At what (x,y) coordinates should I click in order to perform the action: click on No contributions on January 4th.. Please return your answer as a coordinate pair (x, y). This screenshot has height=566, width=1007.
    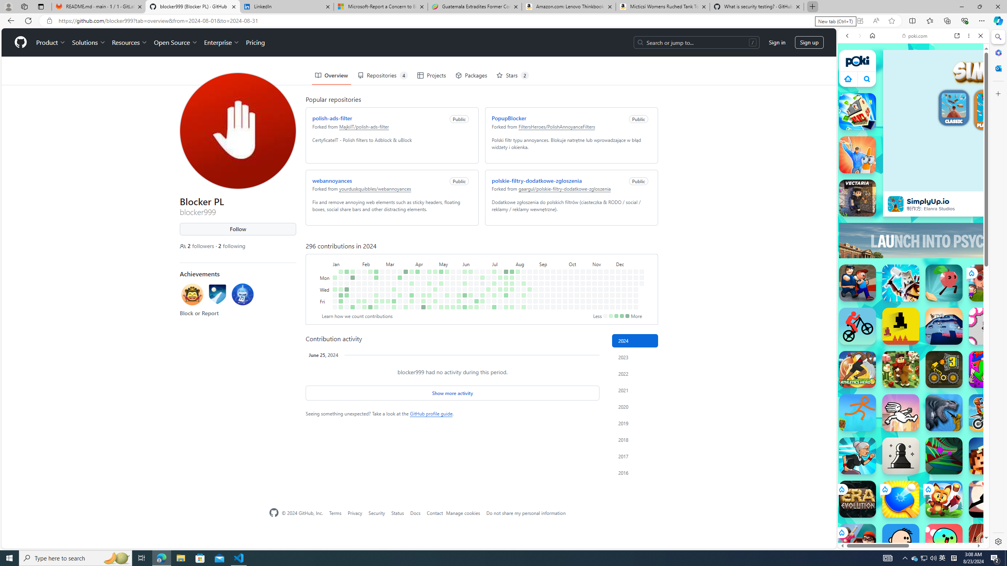
    Looking at the image, I should click on (334, 295).